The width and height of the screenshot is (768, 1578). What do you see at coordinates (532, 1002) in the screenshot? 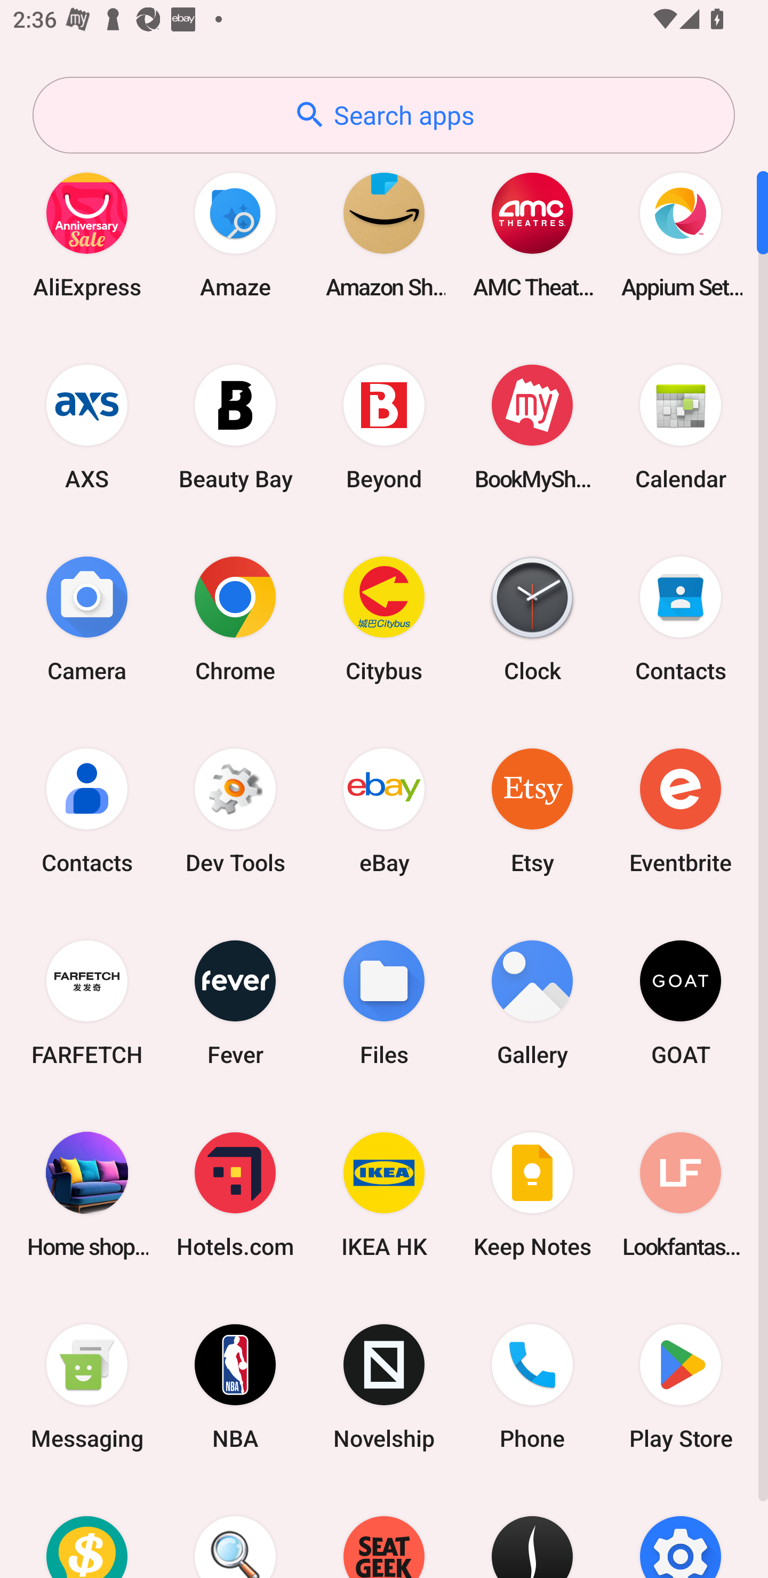
I see `Gallery` at bounding box center [532, 1002].